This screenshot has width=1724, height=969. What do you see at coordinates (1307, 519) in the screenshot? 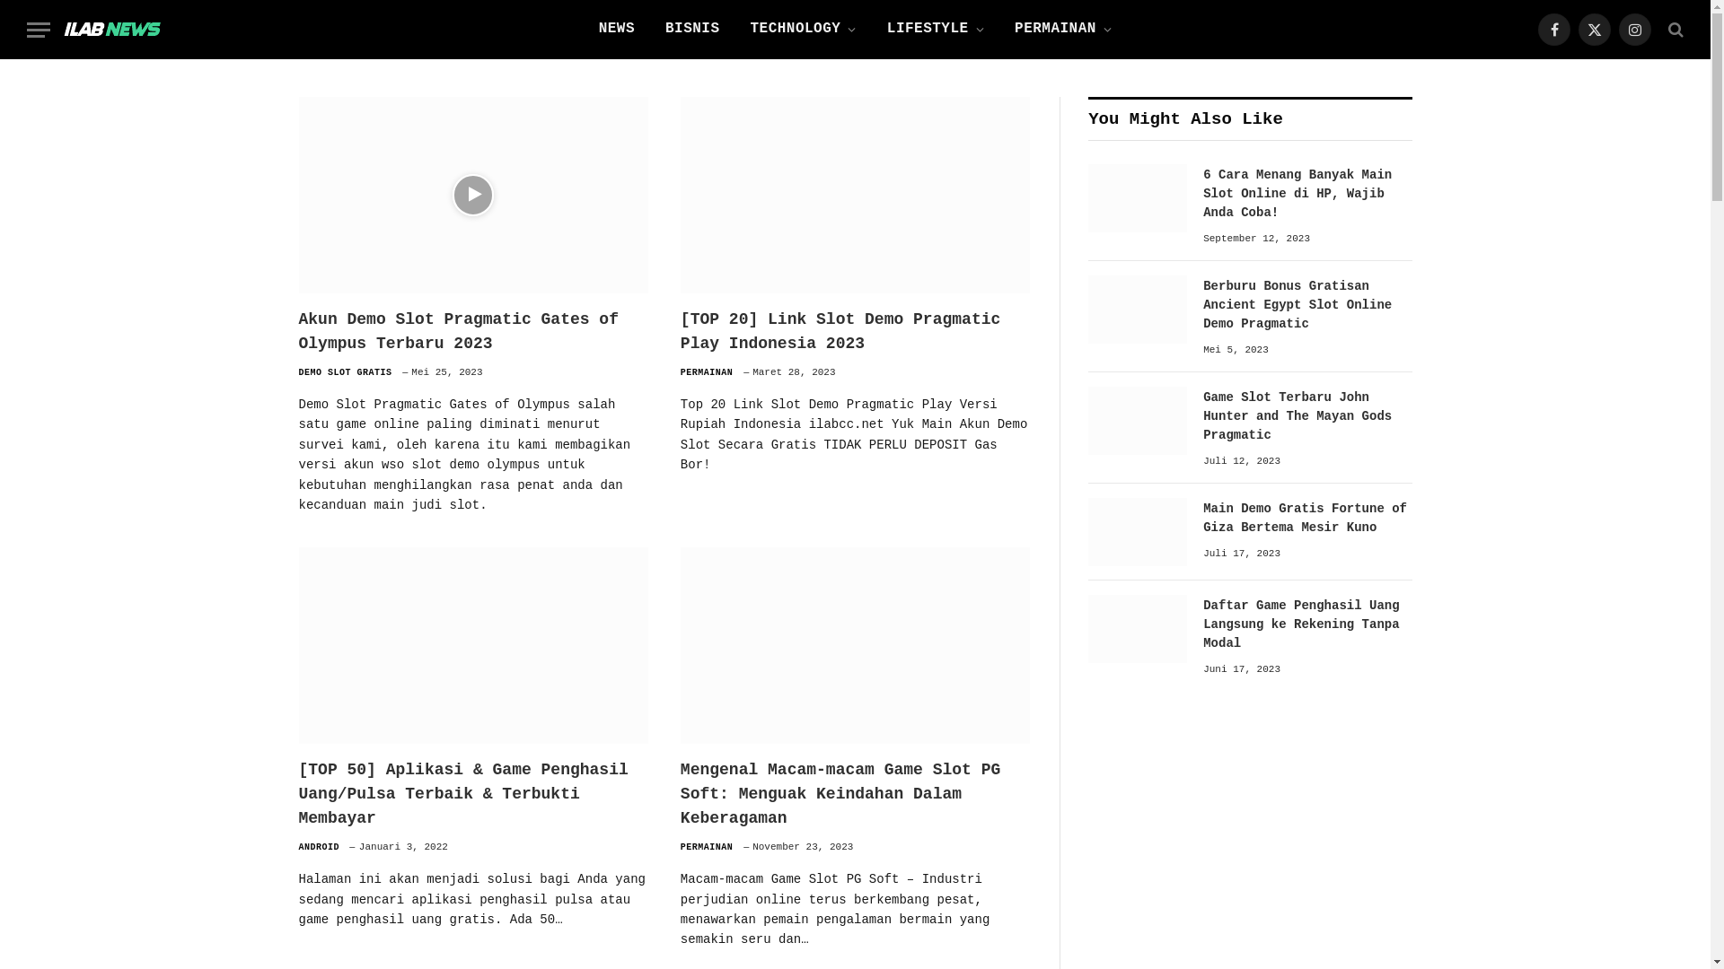
I see `Main Demo Gratis Fortune of Giza Bertema Mesir Kuno` at bounding box center [1307, 519].